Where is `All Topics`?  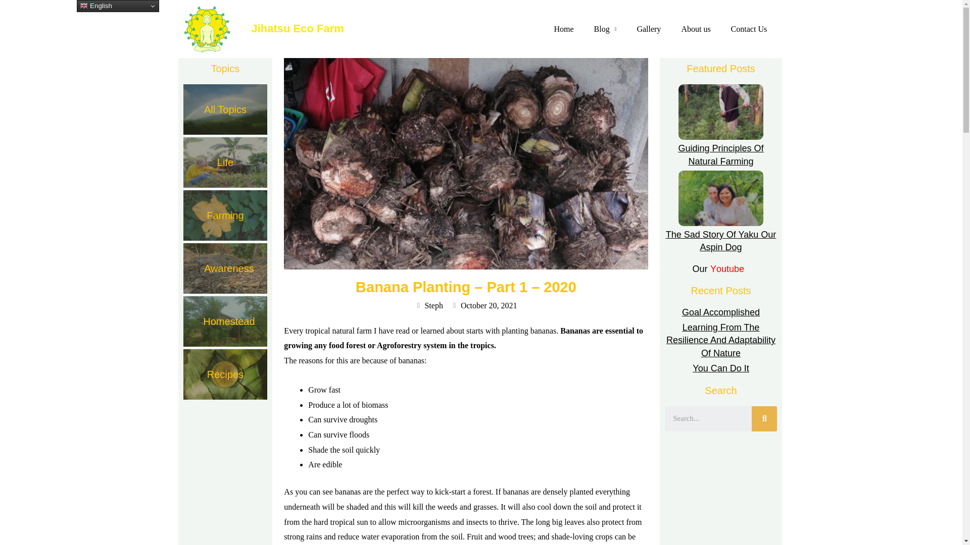
All Topics is located at coordinates (225, 109).